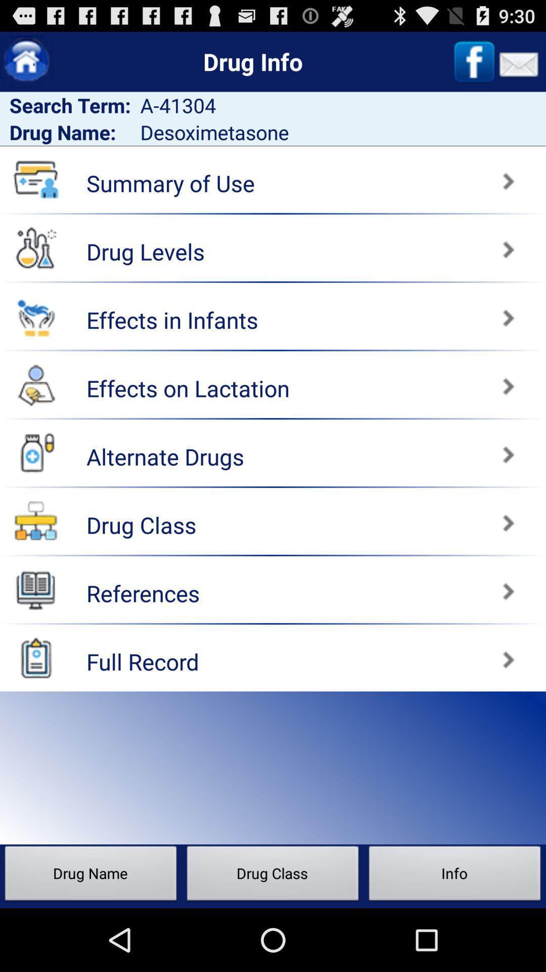 The width and height of the screenshot is (546, 972). What do you see at coordinates (26, 62) in the screenshot?
I see `menu` at bounding box center [26, 62].